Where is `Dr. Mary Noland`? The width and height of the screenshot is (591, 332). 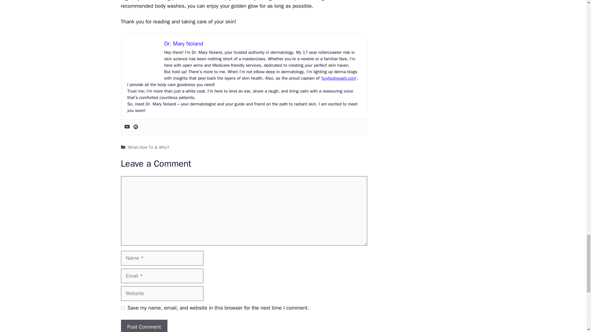 Dr. Mary Noland is located at coordinates (183, 44).